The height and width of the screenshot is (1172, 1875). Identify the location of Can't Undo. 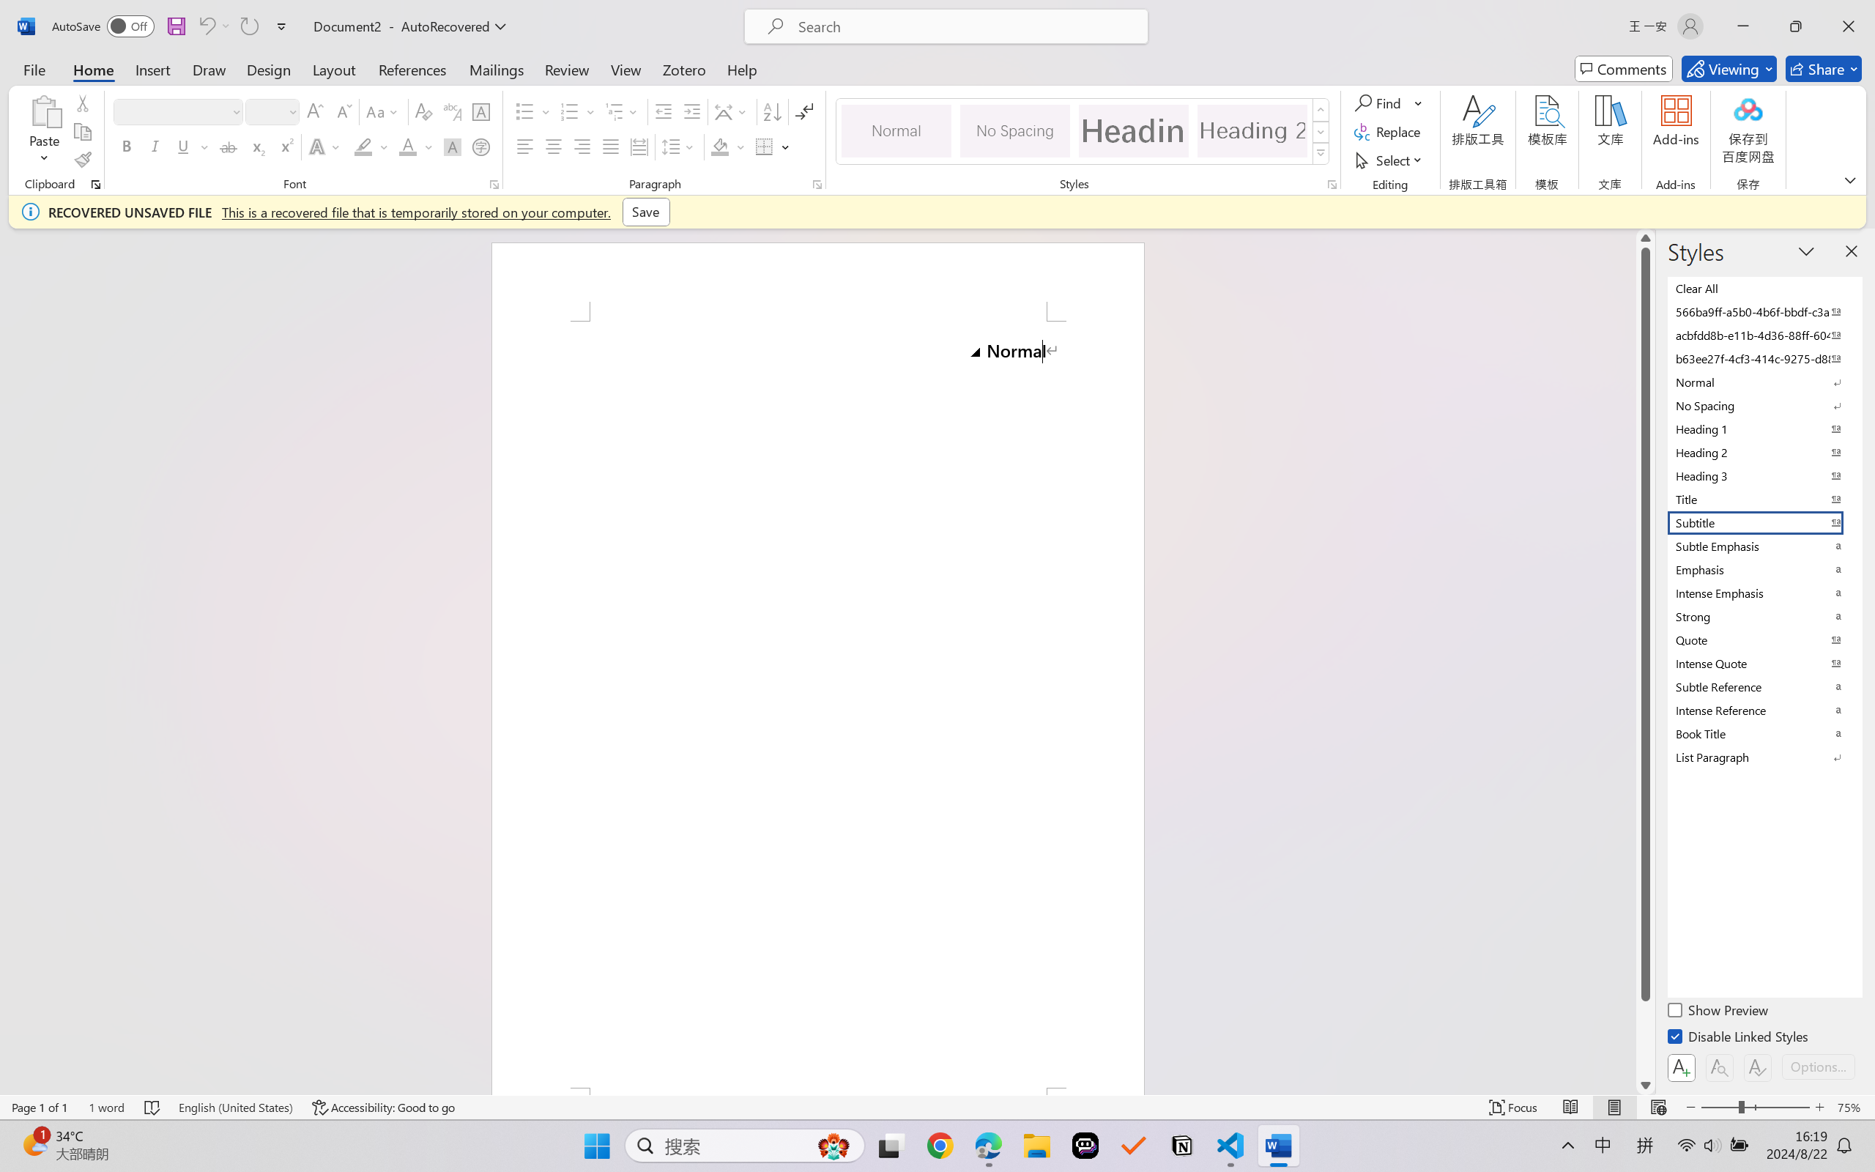
(214, 26).